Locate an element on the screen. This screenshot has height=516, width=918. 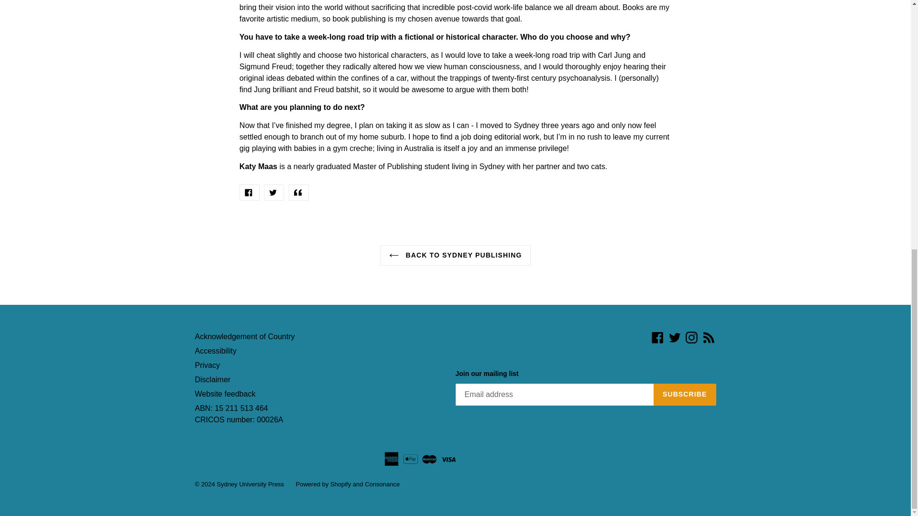
Share via email is located at coordinates (298, 192).